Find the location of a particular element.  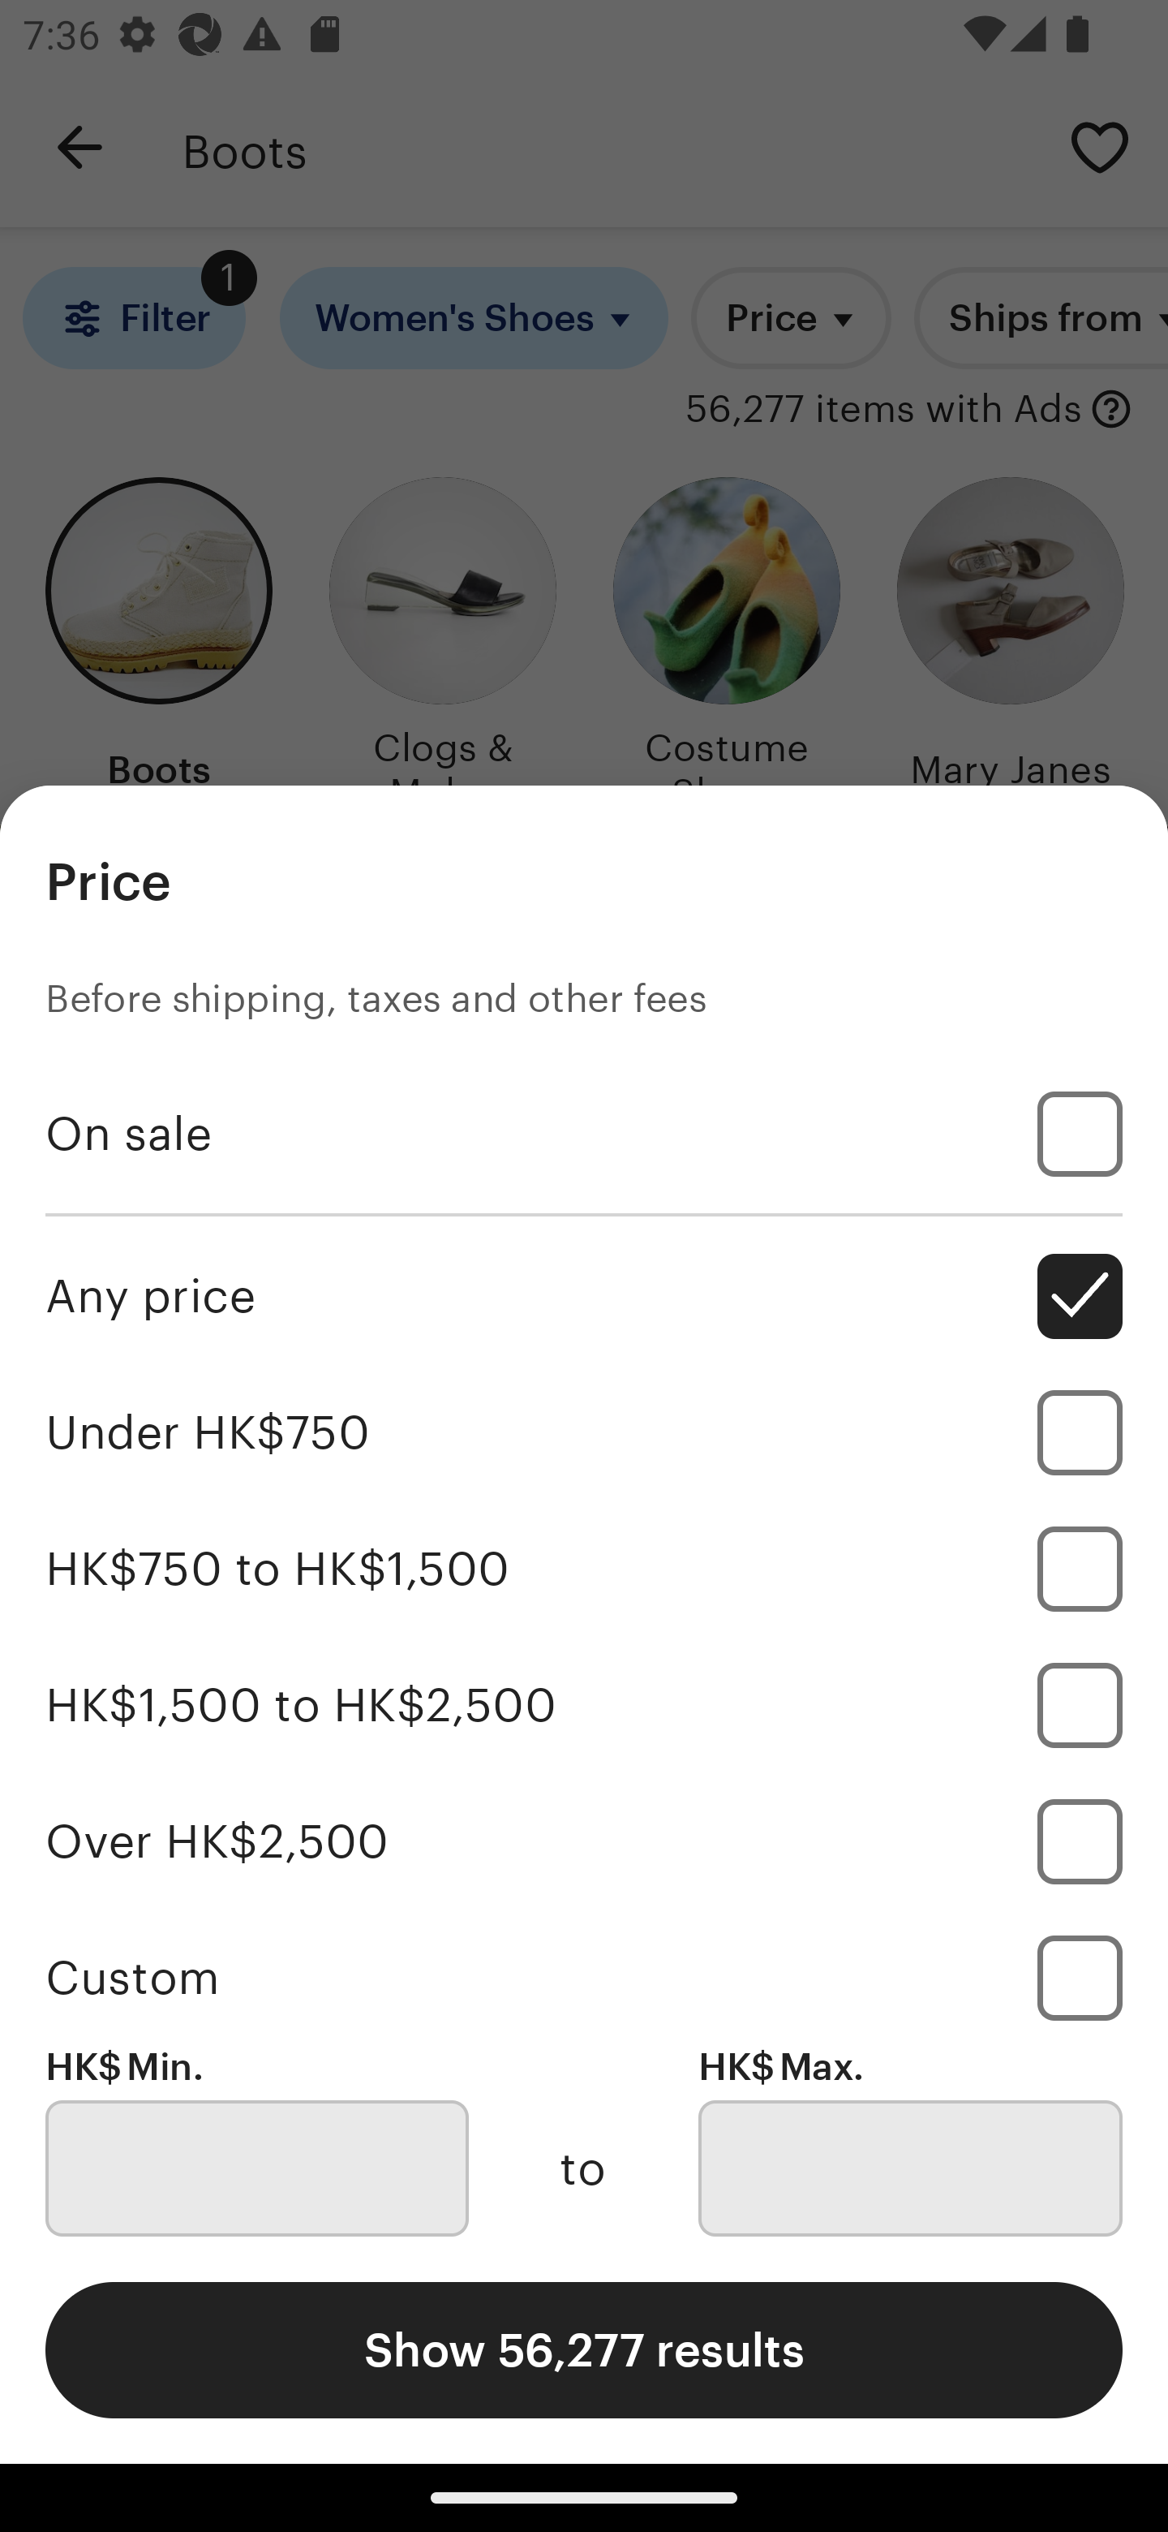

Over HK$2,500 is located at coordinates (584, 1841).